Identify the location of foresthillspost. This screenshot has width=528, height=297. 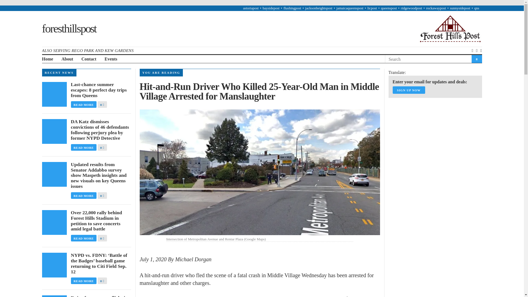
(69, 29).